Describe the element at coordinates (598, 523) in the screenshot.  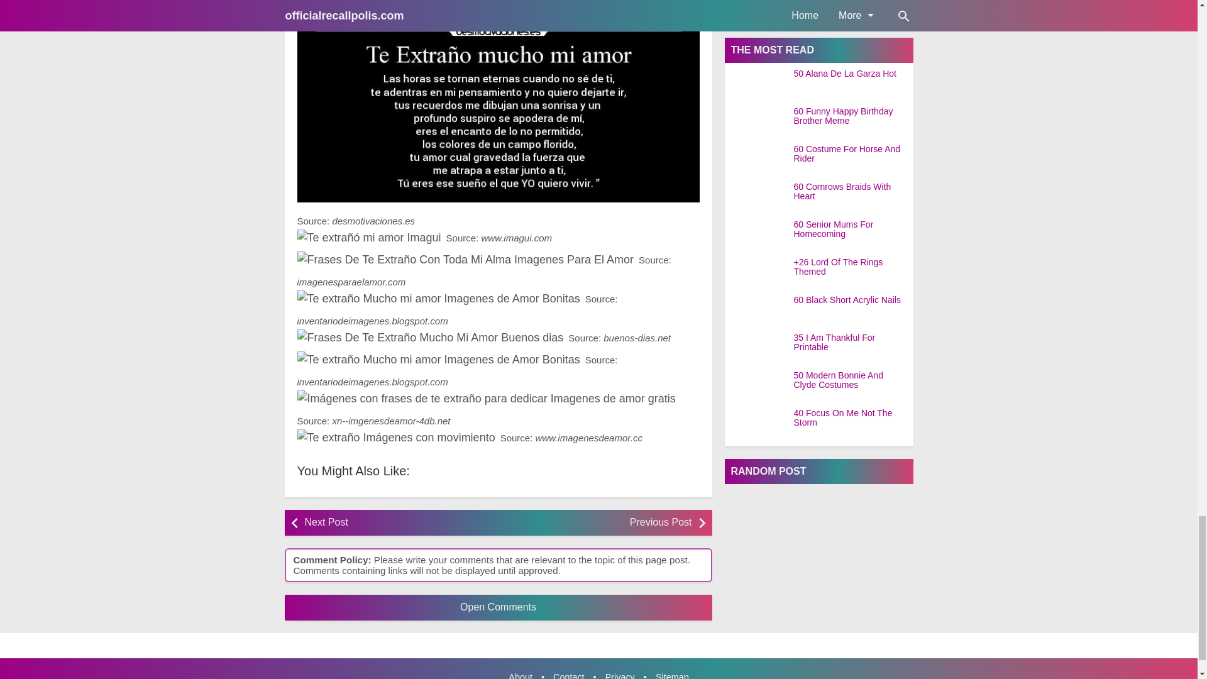
I see `Older Post` at that location.